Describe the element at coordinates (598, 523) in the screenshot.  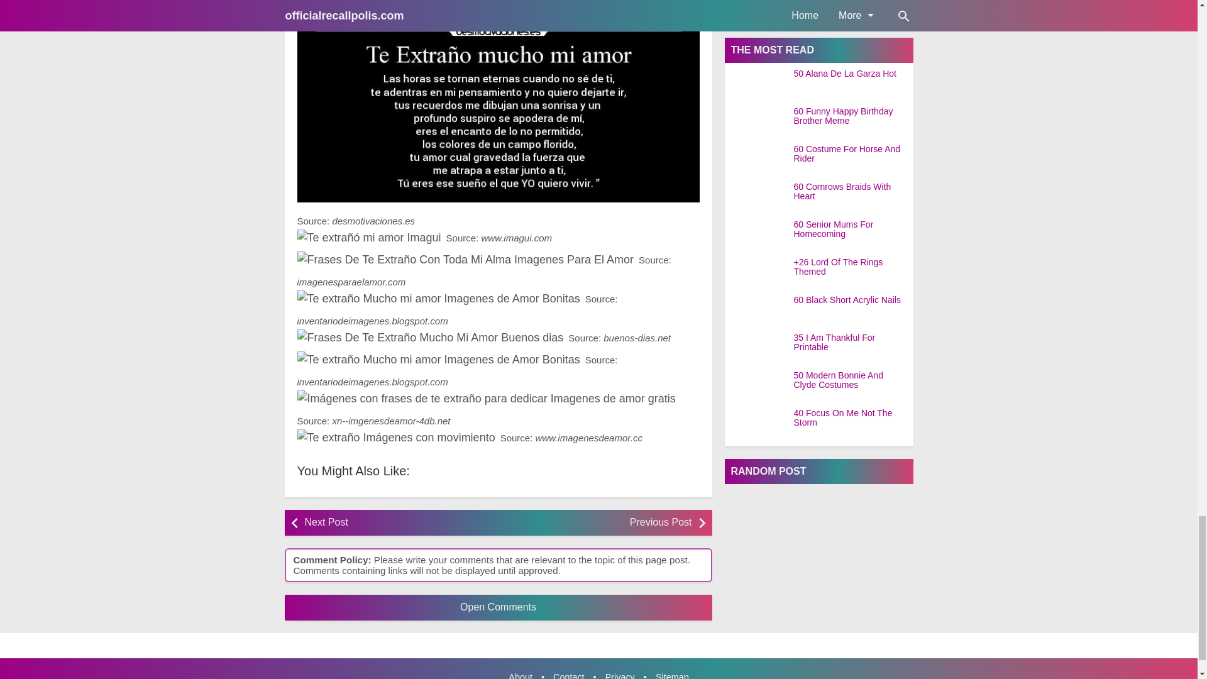
I see `Older Post` at that location.